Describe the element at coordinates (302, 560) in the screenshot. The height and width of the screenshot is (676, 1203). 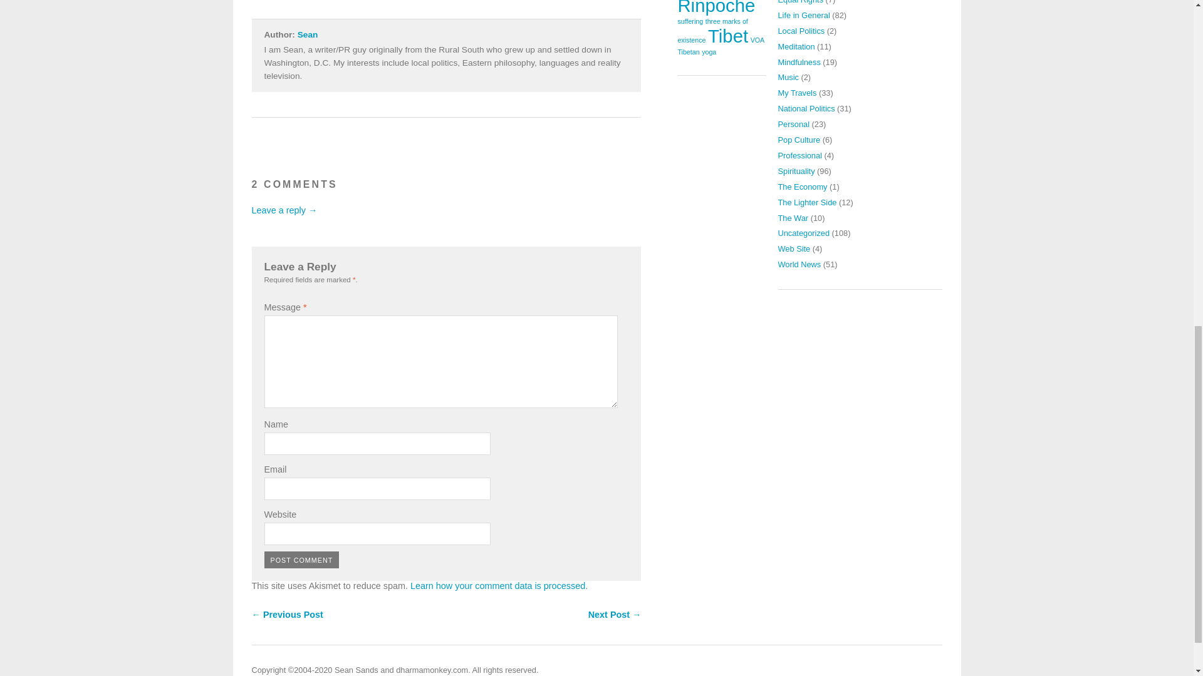
I see `Post Comment` at that location.